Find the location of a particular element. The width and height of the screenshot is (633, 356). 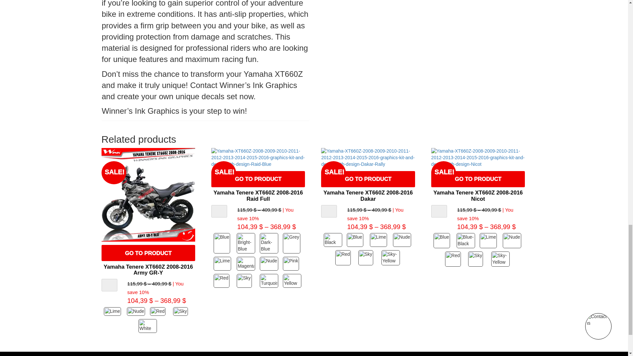

Bright-Blue is located at coordinates (247, 243).